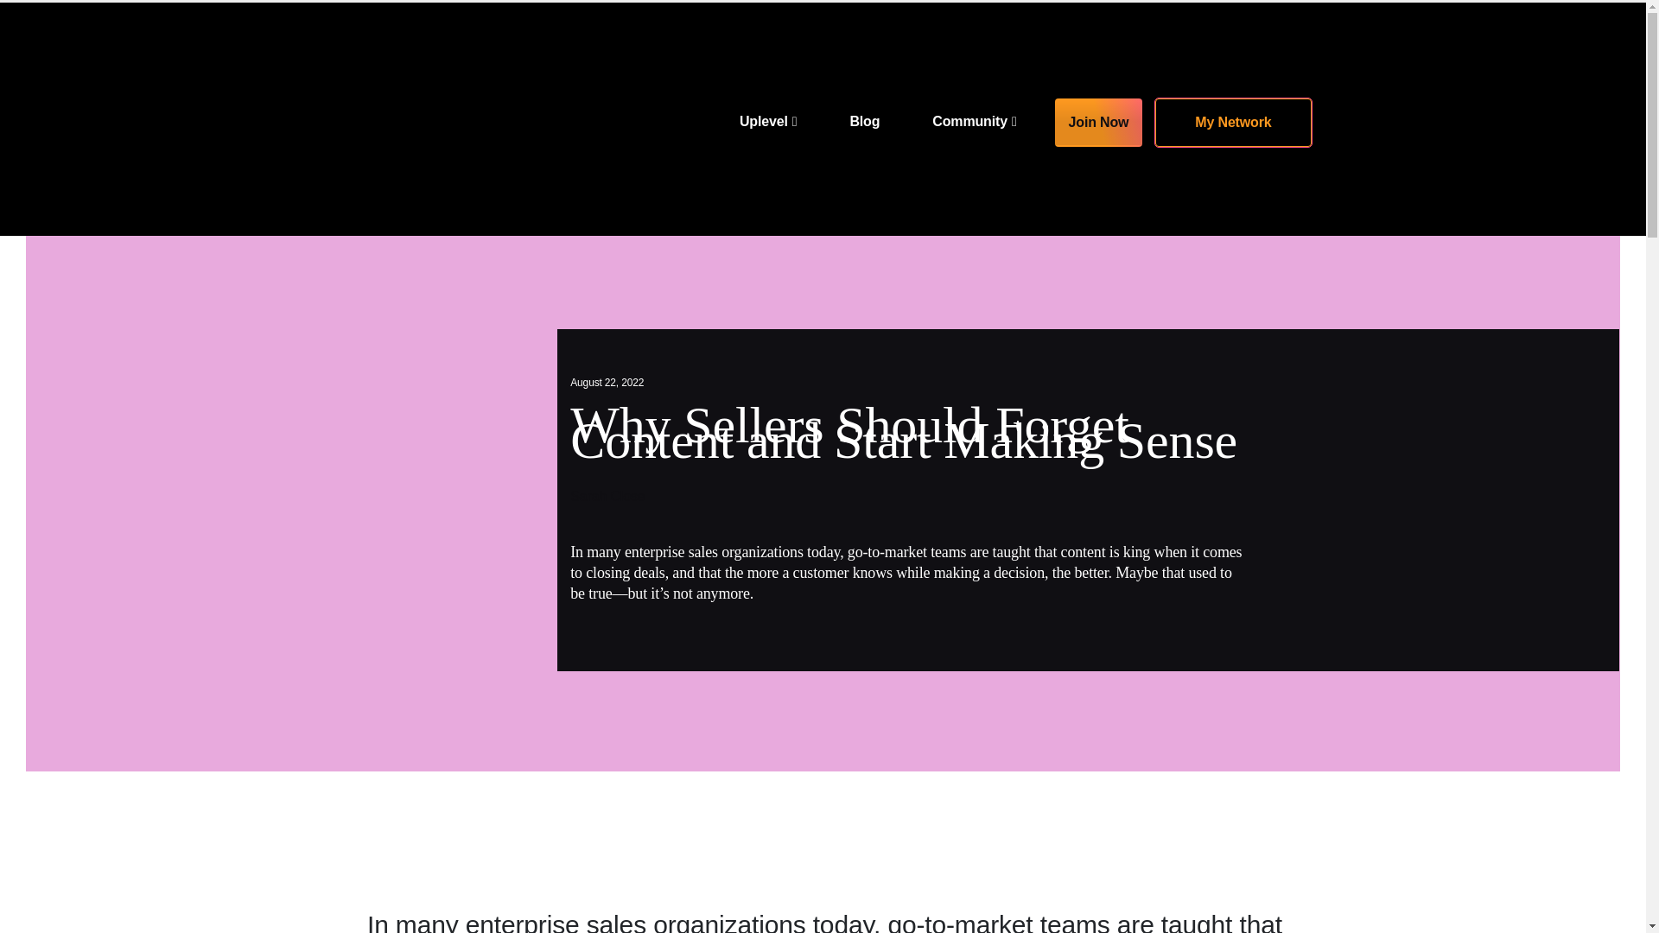 The width and height of the screenshot is (1659, 933). Describe the element at coordinates (425, 119) in the screenshot. I see `Strategic Sales Network - ` at that location.